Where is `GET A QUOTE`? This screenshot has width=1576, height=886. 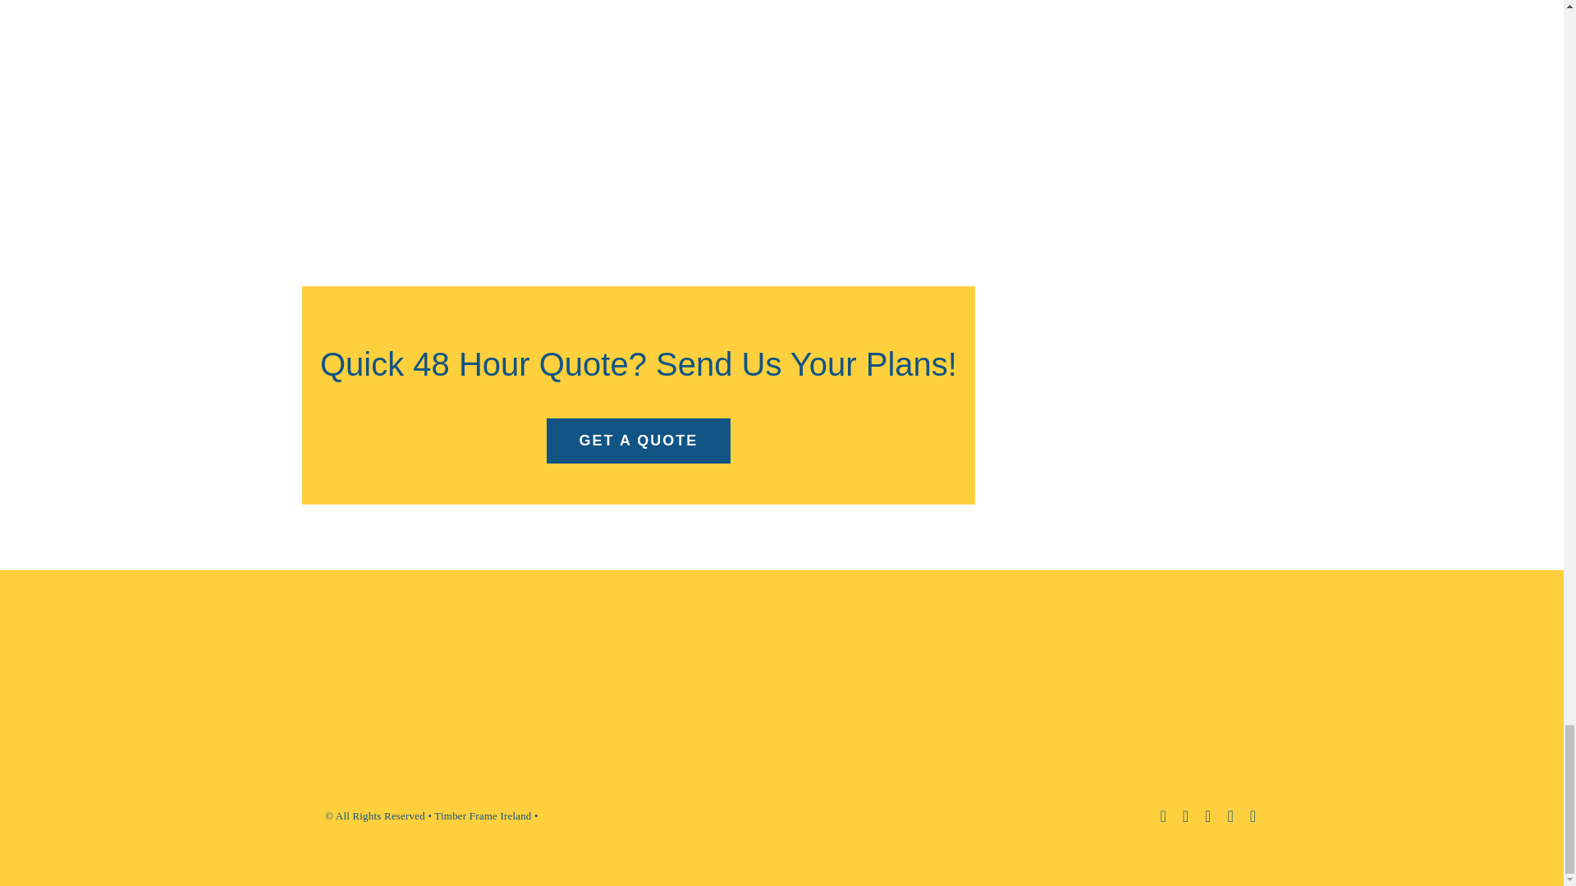
GET A QUOTE is located at coordinates (1185, 815).